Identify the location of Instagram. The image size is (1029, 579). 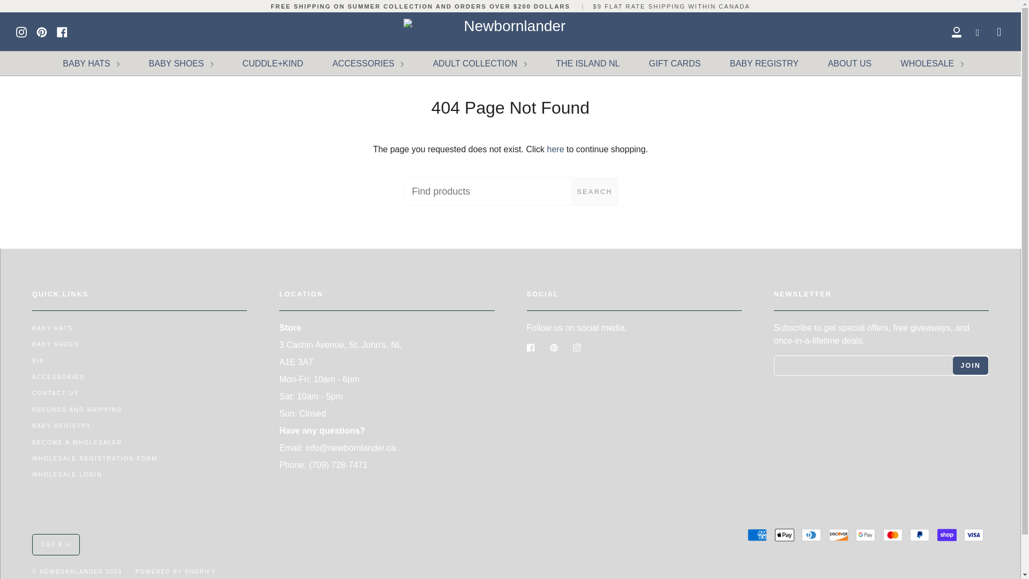
(21, 31).